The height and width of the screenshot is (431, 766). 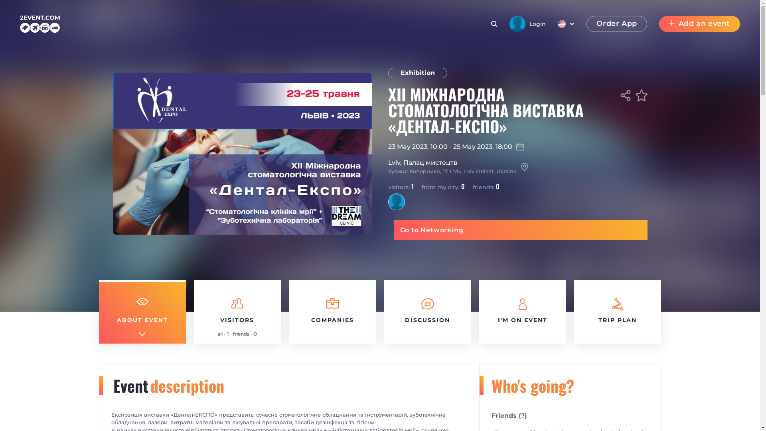 I want to click on Go to Networking, so click(x=521, y=230).